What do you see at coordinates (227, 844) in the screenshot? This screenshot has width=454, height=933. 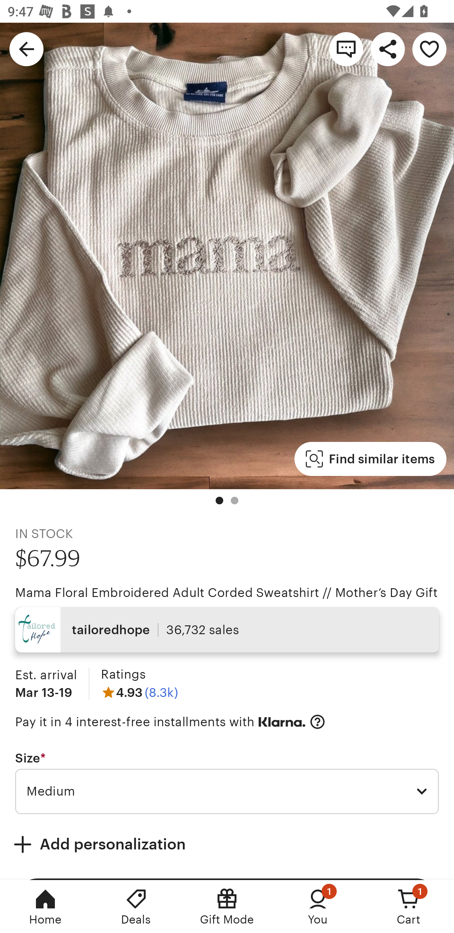 I see `Add personalization Add personalization Required` at bounding box center [227, 844].